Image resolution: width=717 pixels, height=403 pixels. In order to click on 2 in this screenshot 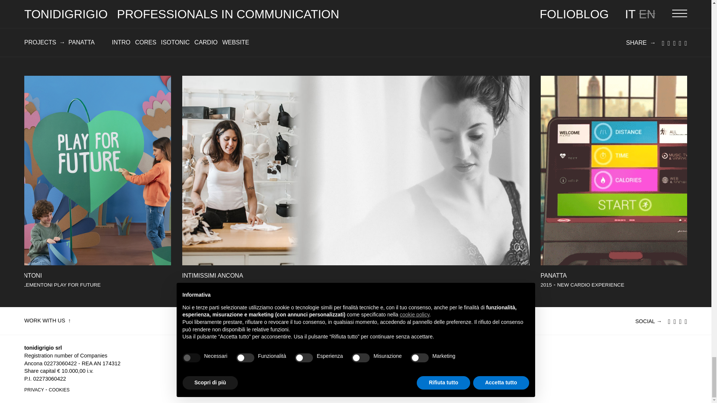, I will do `click(356, 16)`.